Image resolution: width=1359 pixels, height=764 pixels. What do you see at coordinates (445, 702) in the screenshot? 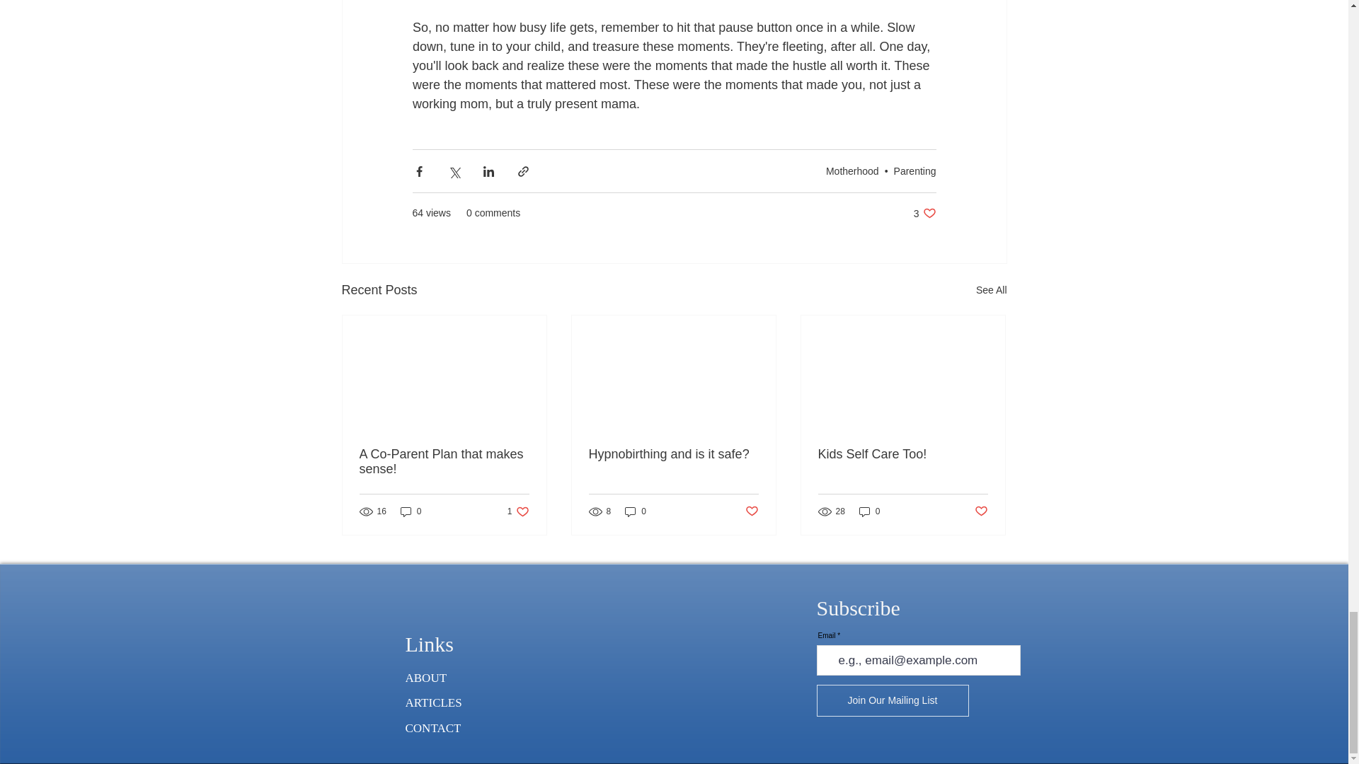
I see `ARTICLES` at bounding box center [445, 702].